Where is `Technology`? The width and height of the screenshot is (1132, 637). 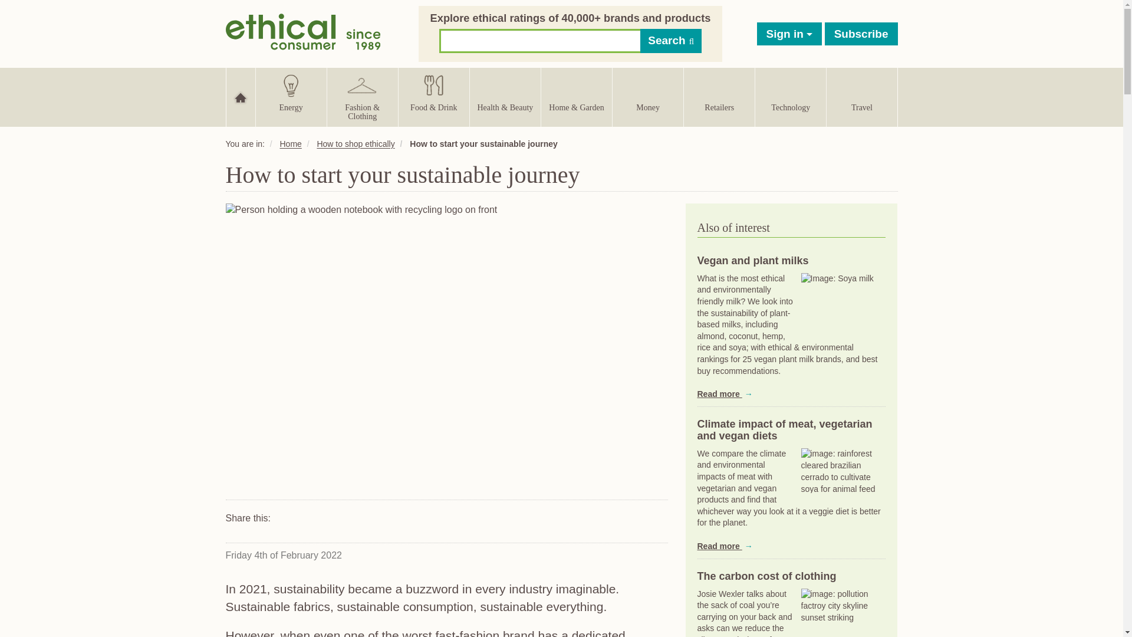 Technology is located at coordinates (790, 97).